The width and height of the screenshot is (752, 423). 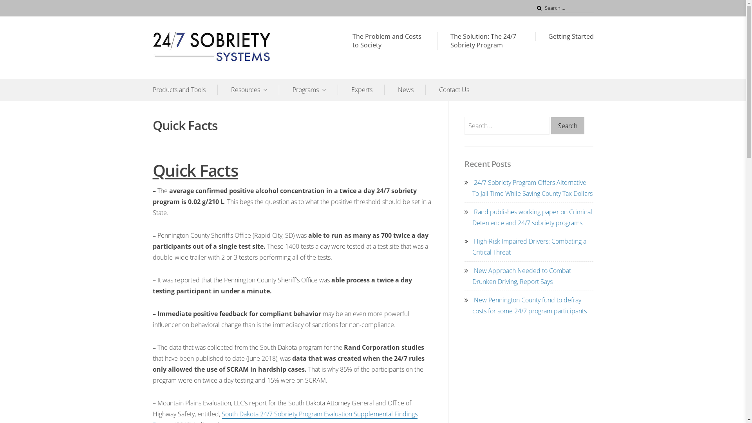 I want to click on Resources, so click(x=255, y=90).